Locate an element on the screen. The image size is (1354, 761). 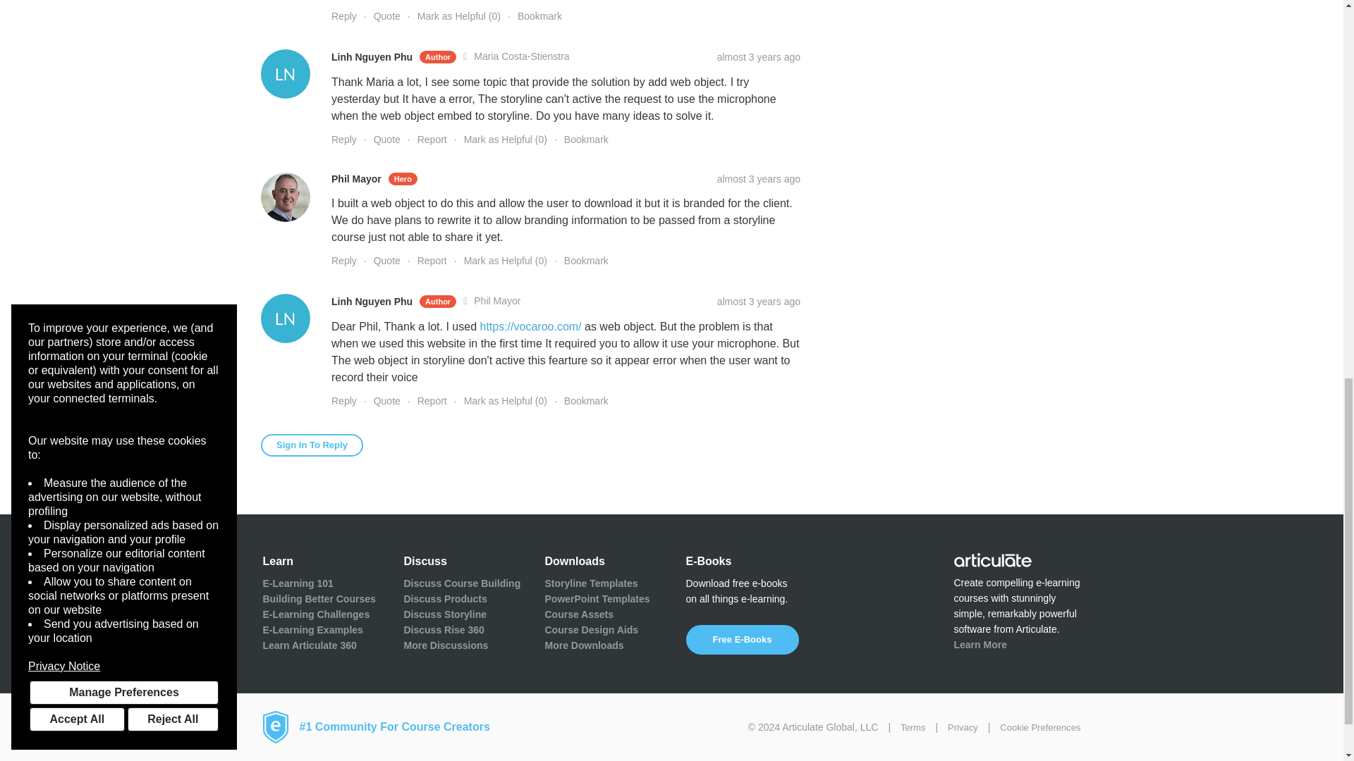
Linh Nguyen Phu is located at coordinates (285, 74).